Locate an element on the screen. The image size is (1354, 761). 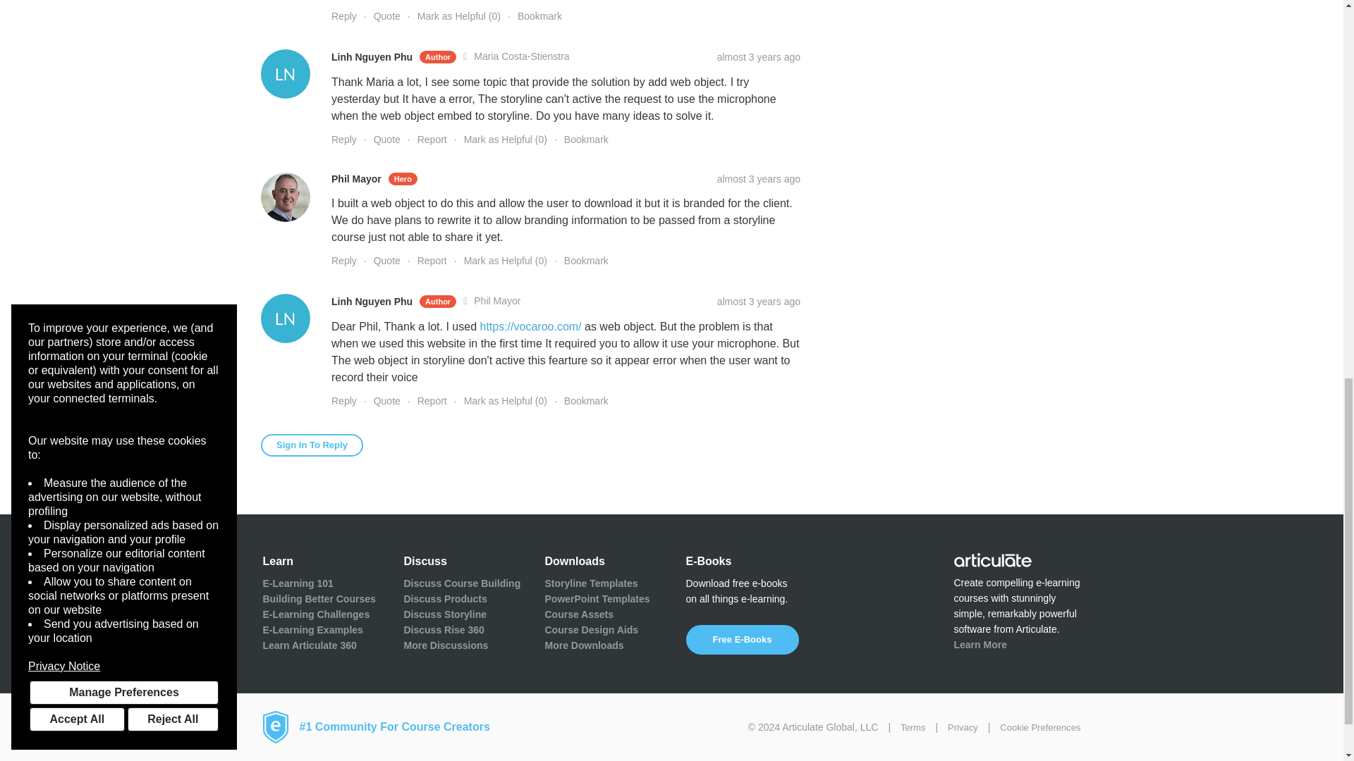
Linh Nguyen Phu is located at coordinates (285, 74).